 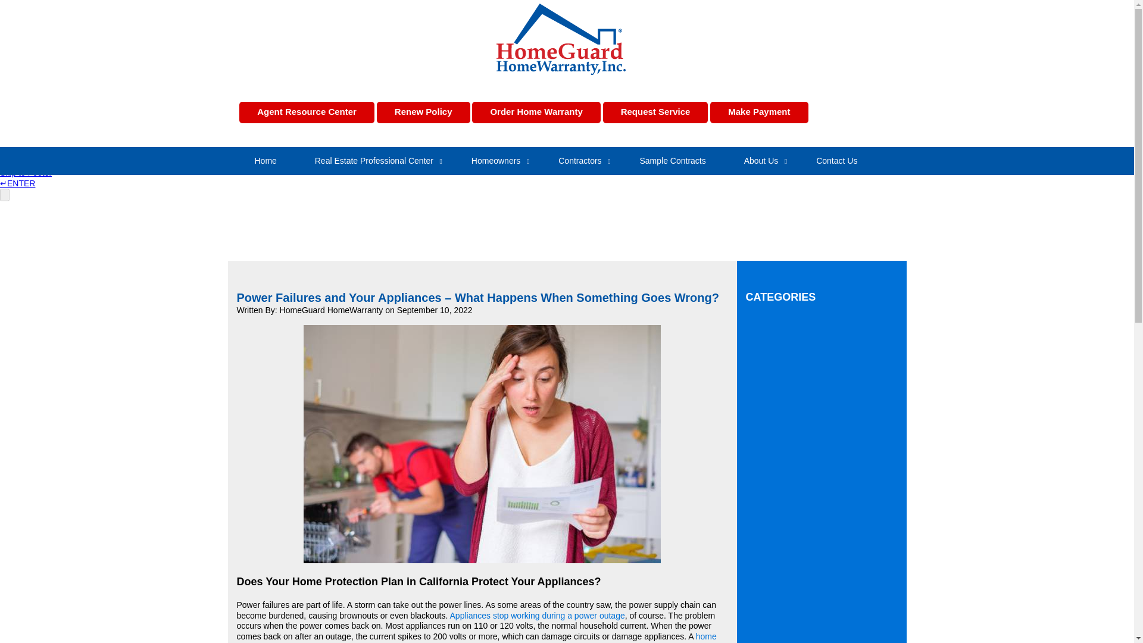 I want to click on Request Service, so click(x=656, y=112).